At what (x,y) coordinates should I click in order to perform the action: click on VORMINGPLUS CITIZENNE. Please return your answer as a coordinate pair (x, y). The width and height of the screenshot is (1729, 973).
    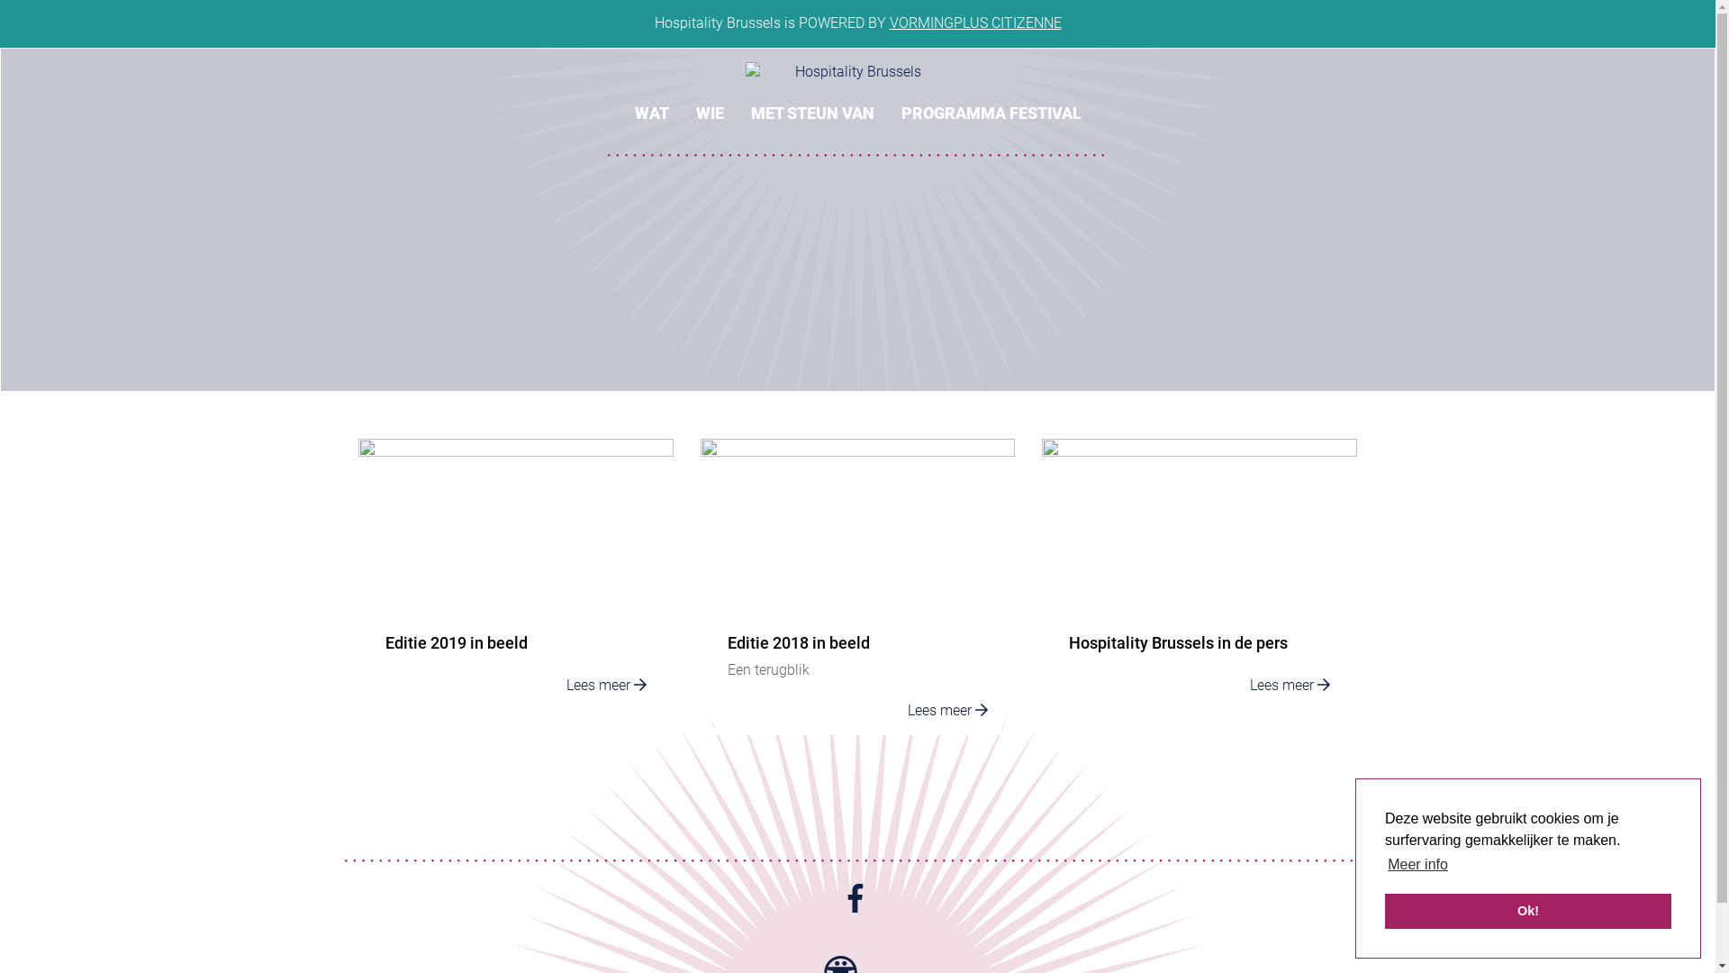
    Looking at the image, I should click on (975, 23).